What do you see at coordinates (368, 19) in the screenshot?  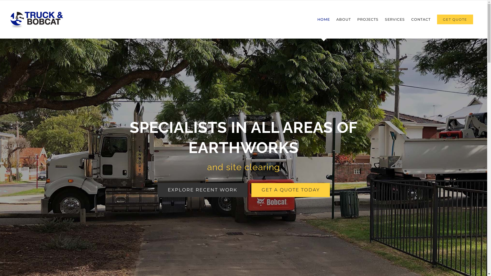 I see `PROJECTS` at bounding box center [368, 19].